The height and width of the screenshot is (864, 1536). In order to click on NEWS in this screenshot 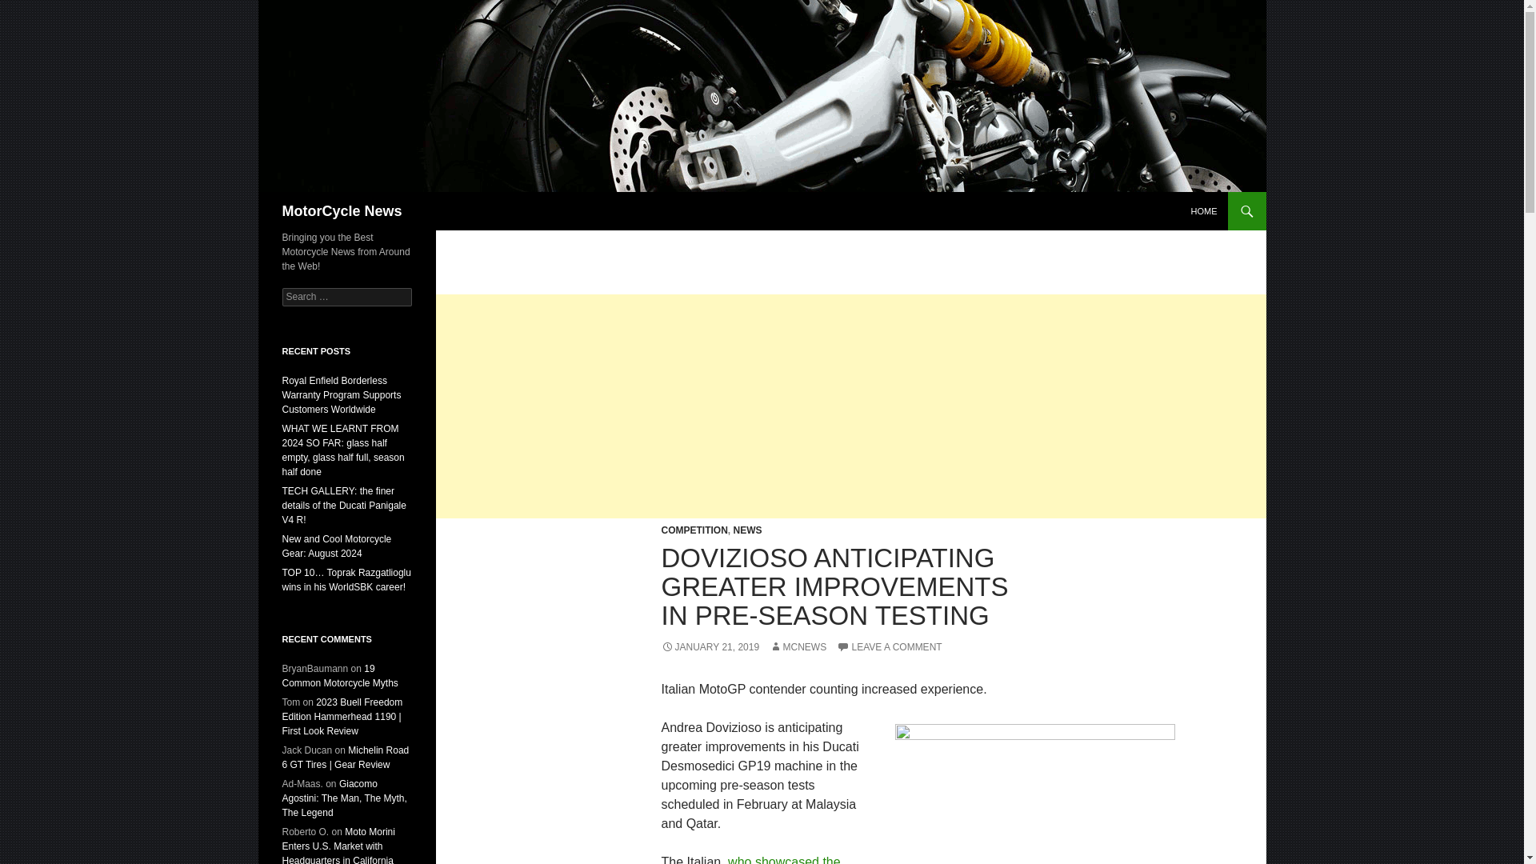, I will do `click(747, 530)`.